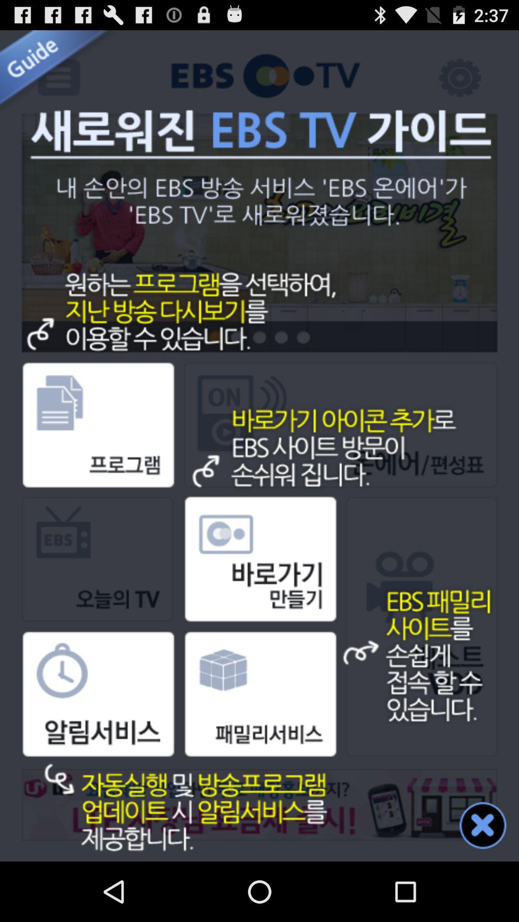 The height and width of the screenshot is (922, 519). I want to click on click on close icon, so click(482, 825).